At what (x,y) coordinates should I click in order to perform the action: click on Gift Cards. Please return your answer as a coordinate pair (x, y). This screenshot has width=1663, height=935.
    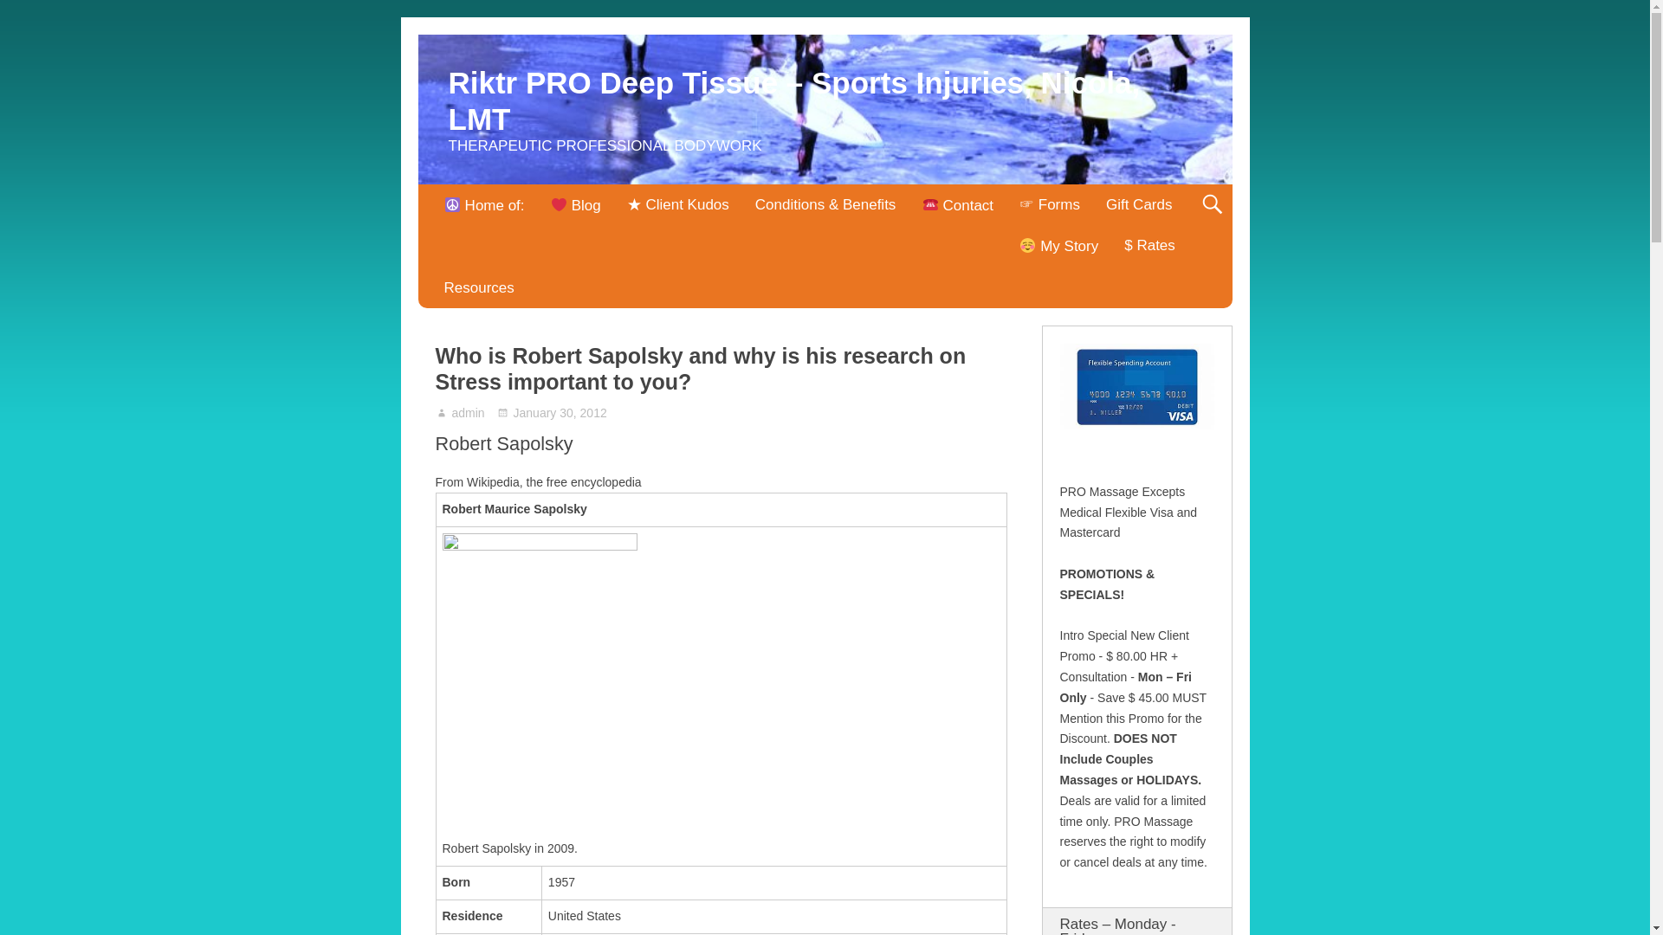
    Looking at the image, I should click on (1138, 204).